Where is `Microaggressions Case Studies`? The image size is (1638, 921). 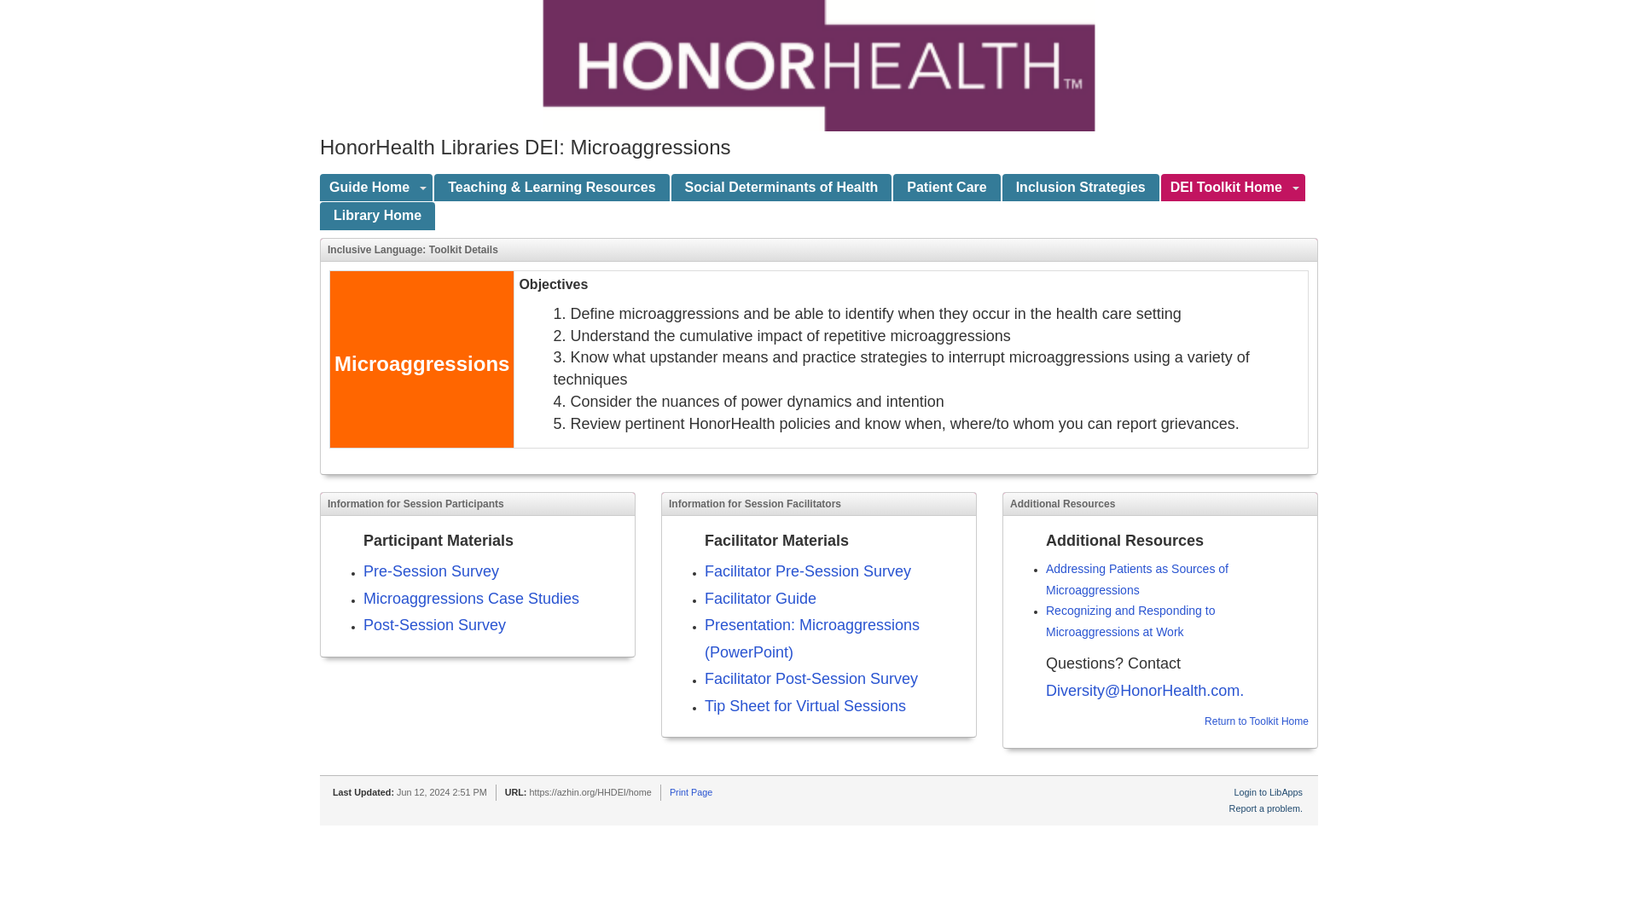 Microaggressions Case Studies is located at coordinates (471, 600).